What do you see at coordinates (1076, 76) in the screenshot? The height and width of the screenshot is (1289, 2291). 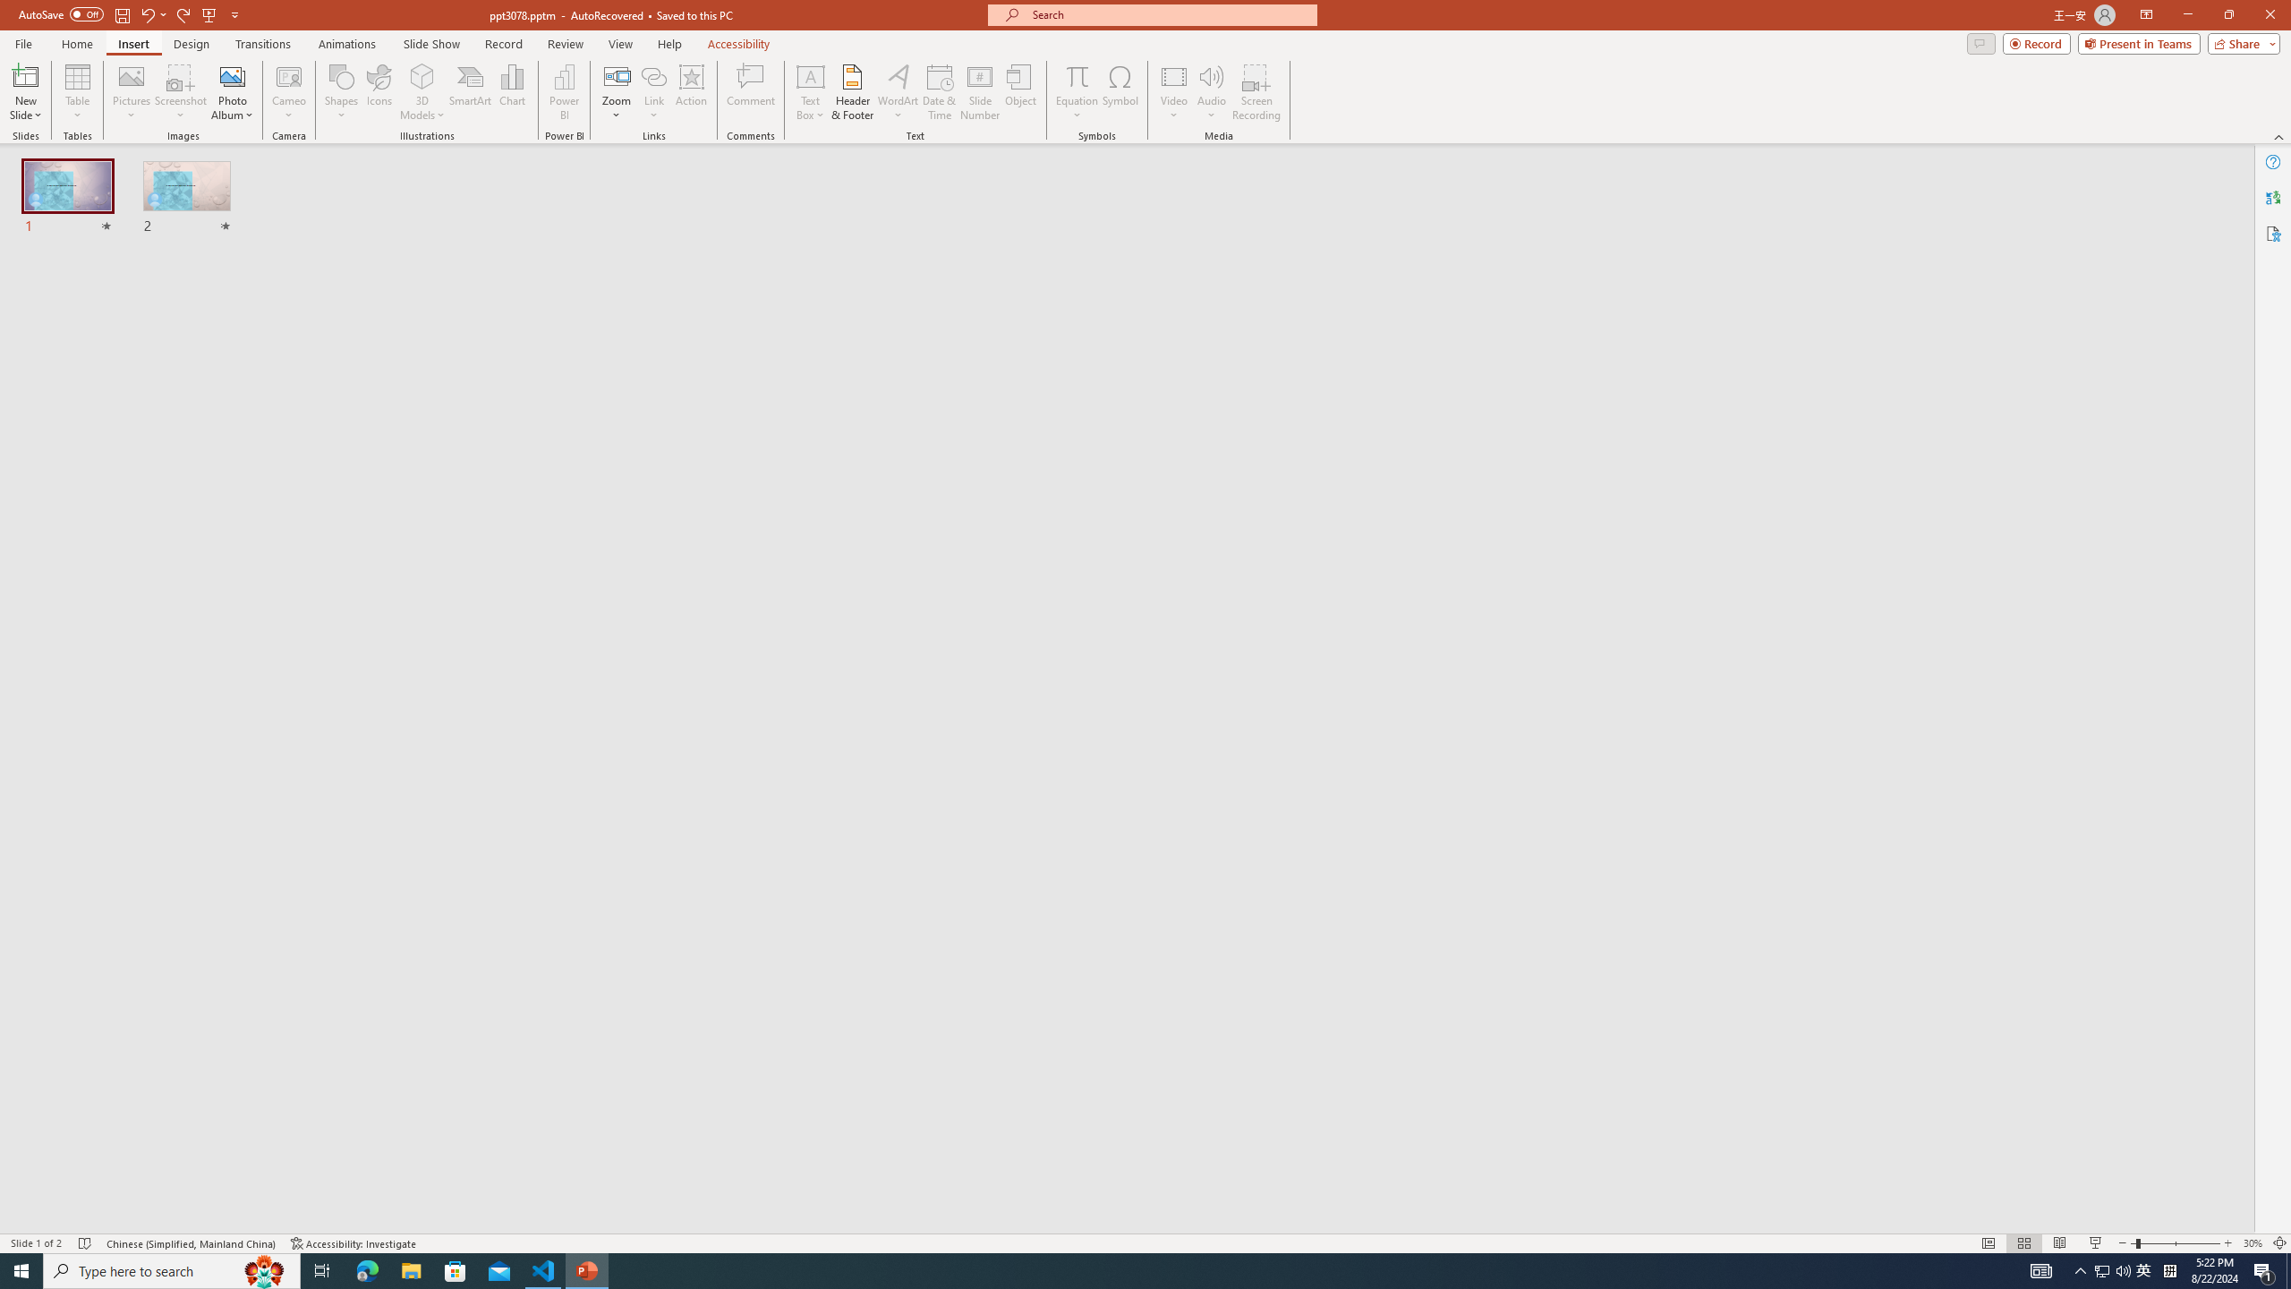 I see `Equation` at bounding box center [1076, 76].